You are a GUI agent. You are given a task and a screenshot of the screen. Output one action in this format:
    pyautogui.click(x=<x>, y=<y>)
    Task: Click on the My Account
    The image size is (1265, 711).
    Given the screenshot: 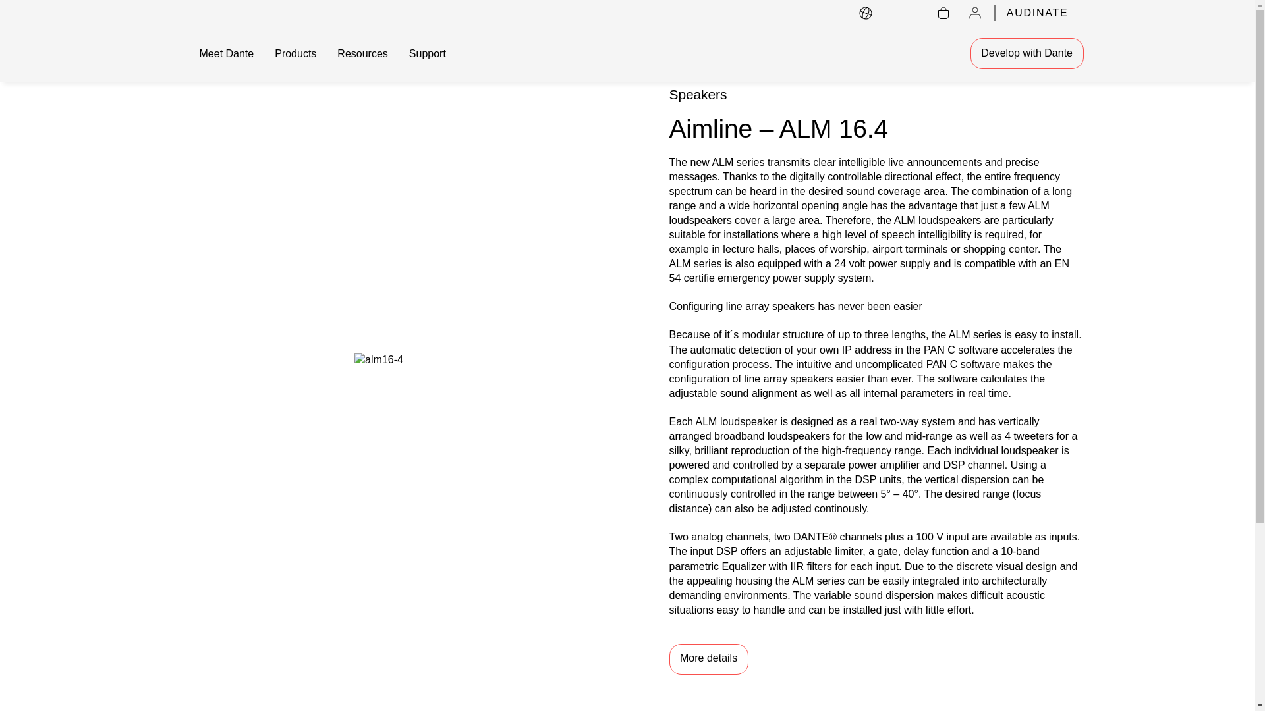 What is the action you would take?
    pyautogui.click(x=975, y=13)
    